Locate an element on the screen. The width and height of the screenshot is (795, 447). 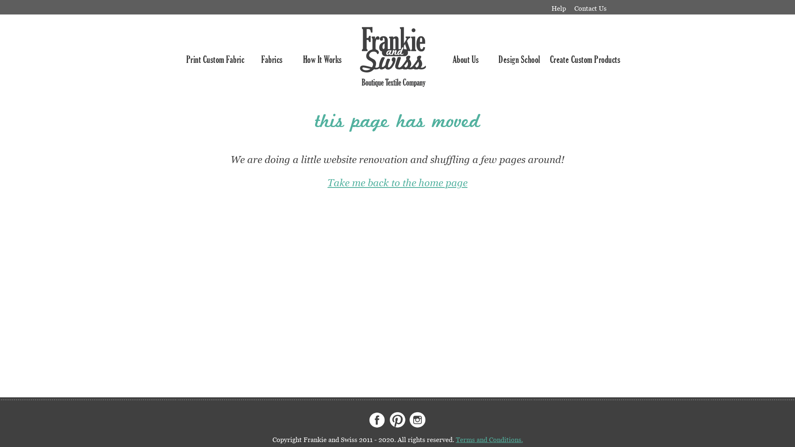
Terms and Conditions. is located at coordinates (489, 440).